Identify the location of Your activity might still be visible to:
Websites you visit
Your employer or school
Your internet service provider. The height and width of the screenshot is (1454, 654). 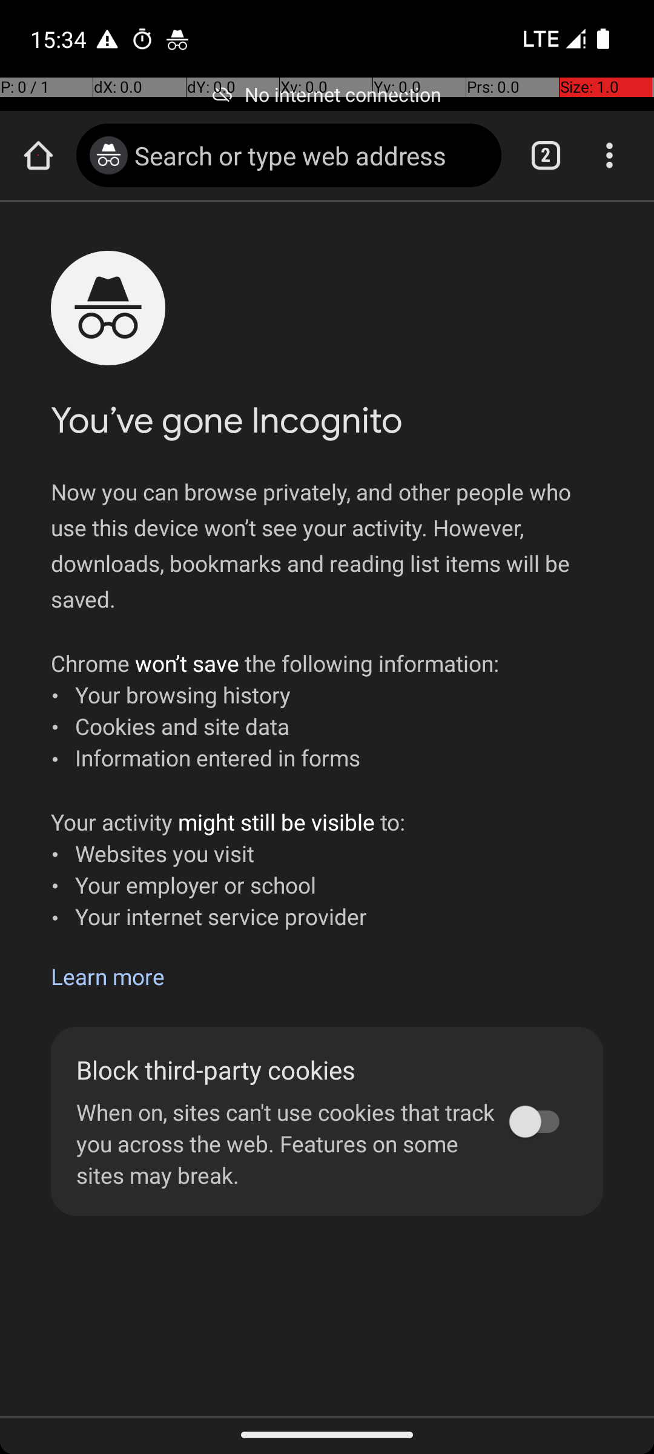
(228, 869).